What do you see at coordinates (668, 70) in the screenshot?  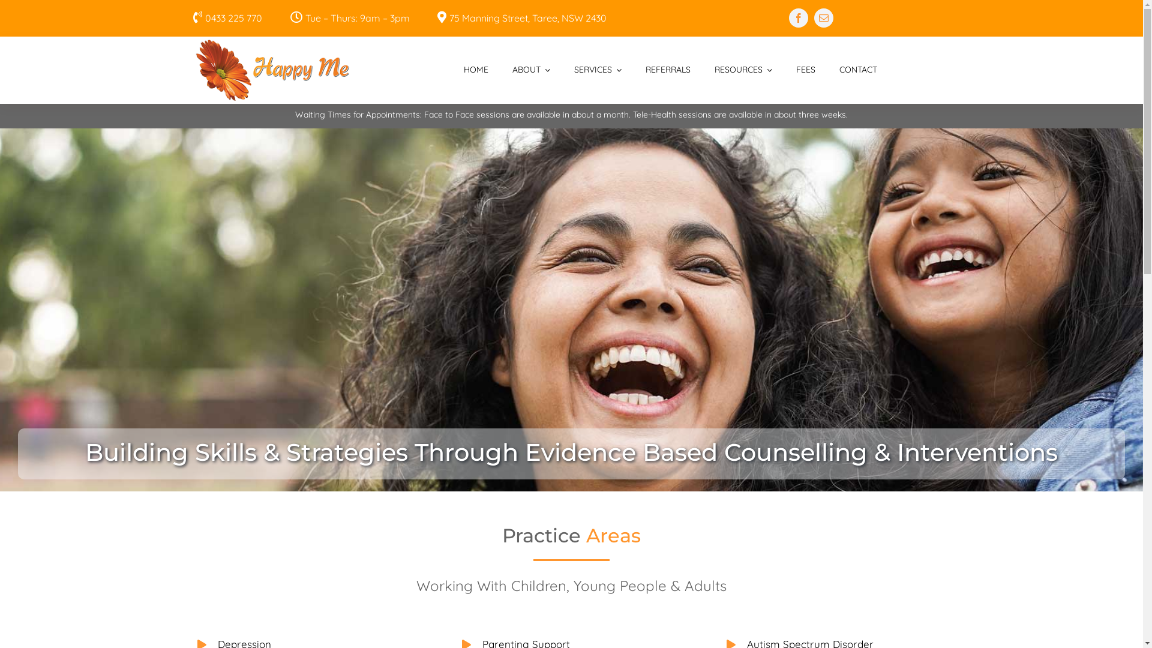 I see `REFERRALS` at bounding box center [668, 70].